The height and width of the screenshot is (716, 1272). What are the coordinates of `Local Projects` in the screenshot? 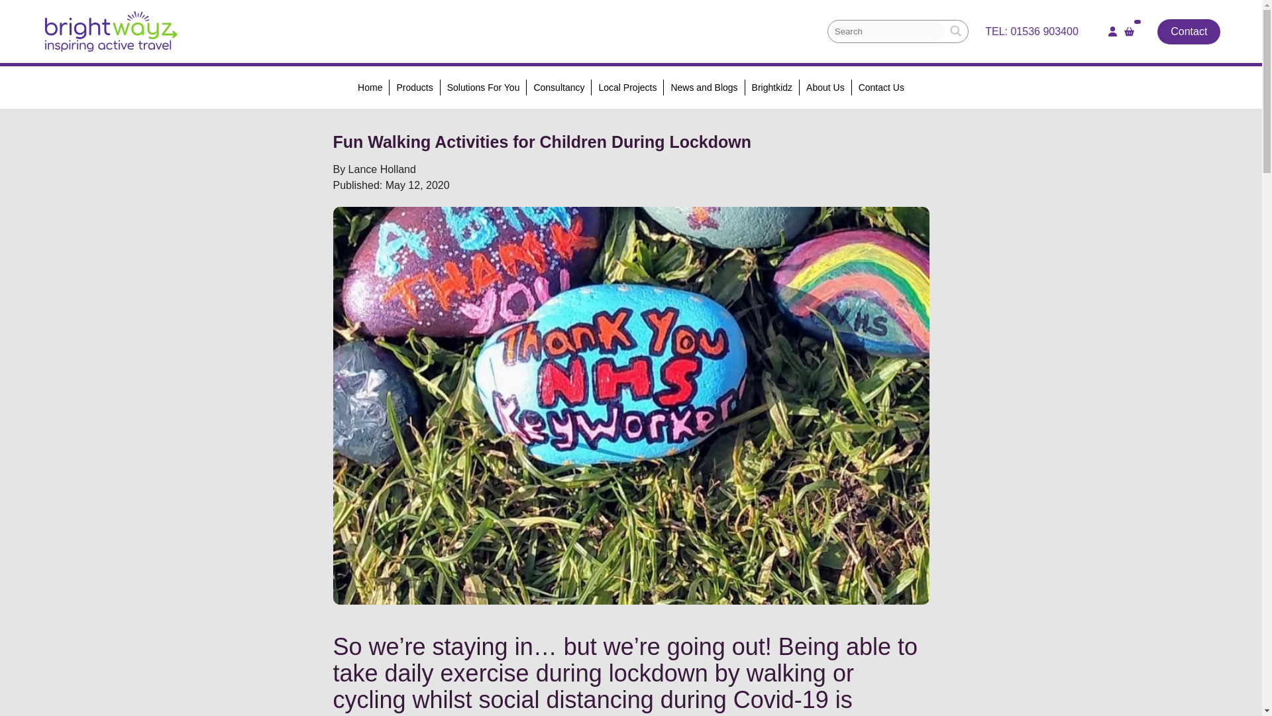 It's located at (627, 87).